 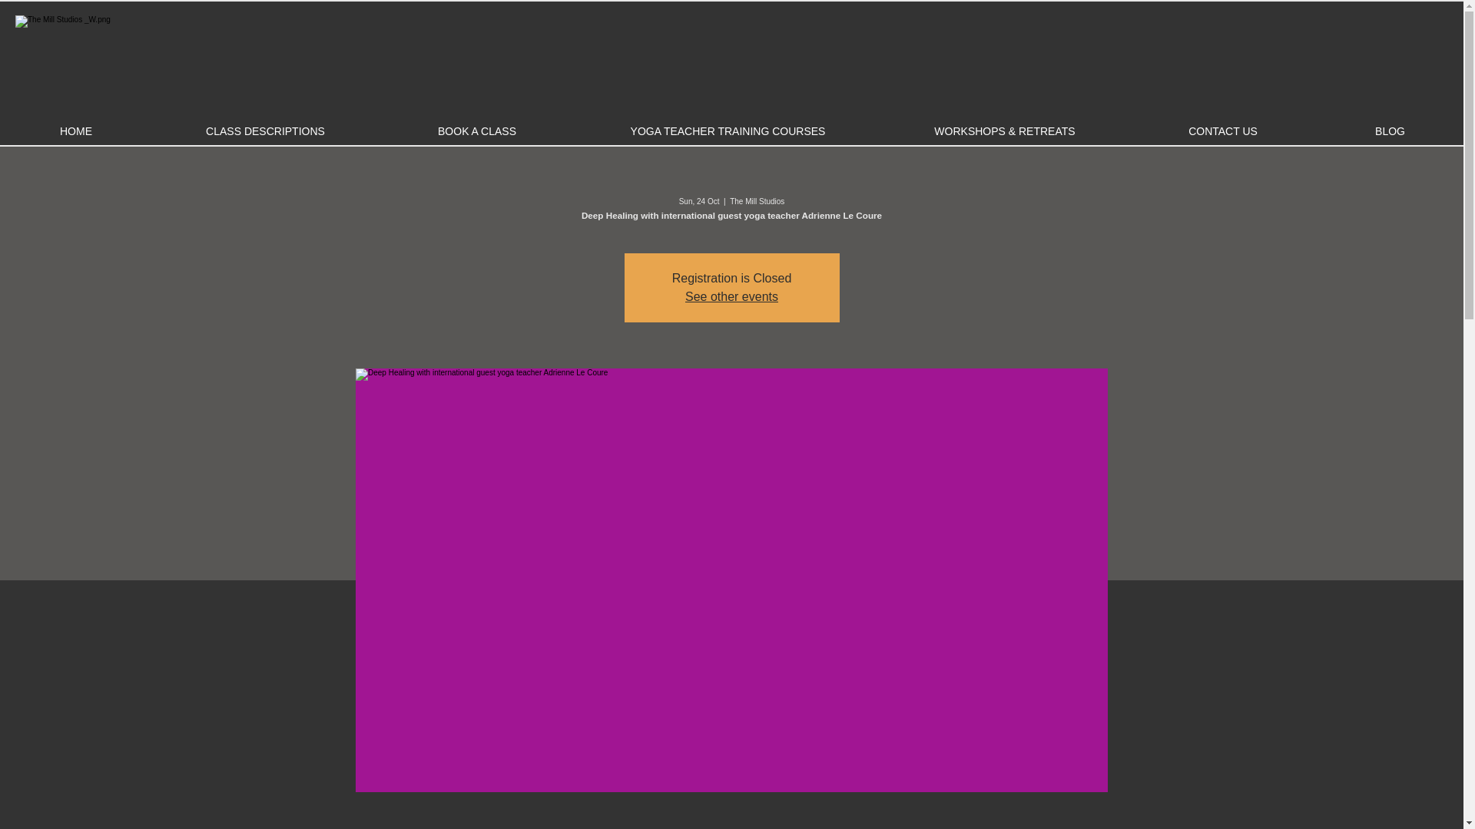 What do you see at coordinates (1223, 132) in the screenshot?
I see `CONTACT US` at bounding box center [1223, 132].